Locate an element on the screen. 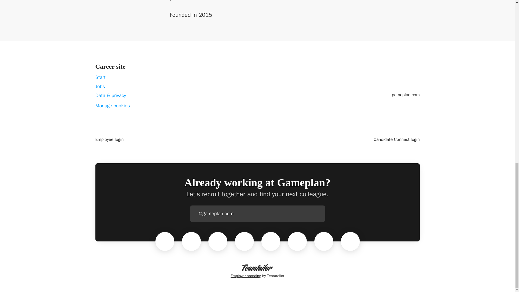 The image size is (519, 292). Dan Andreasson is located at coordinates (324, 241).